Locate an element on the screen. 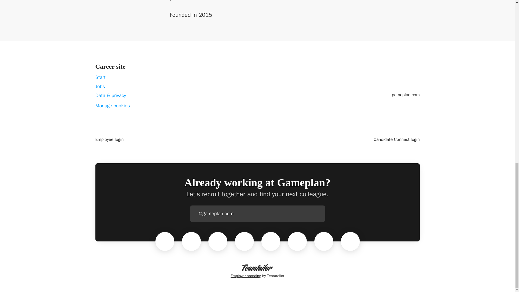 The image size is (519, 292). Dan Andreasson is located at coordinates (324, 241).